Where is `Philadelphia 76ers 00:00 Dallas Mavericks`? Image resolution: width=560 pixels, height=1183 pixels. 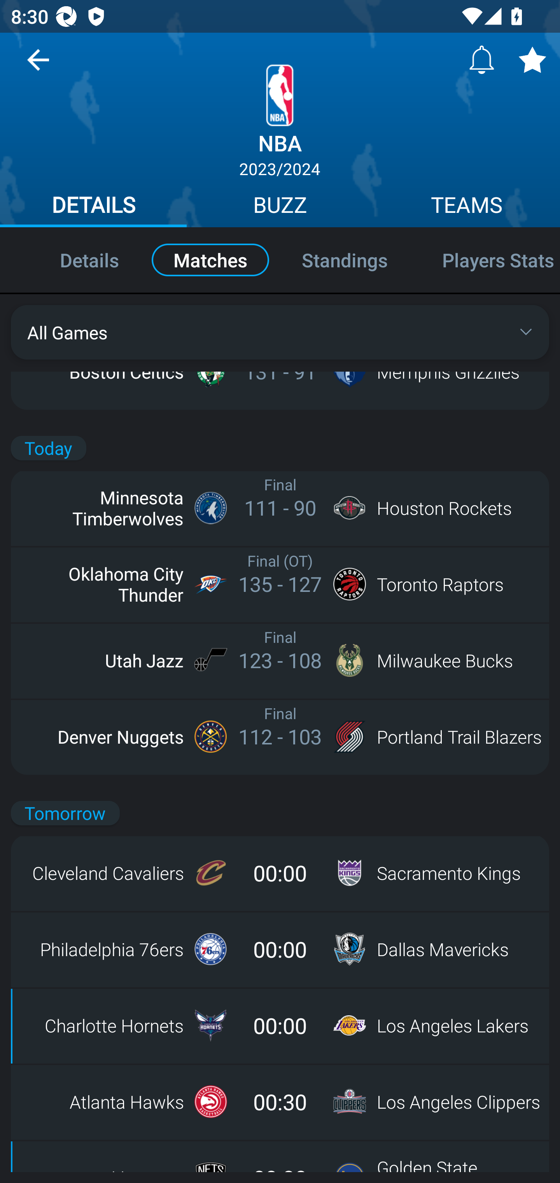 Philadelphia 76ers 00:00 Dallas Mavericks is located at coordinates (280, 949).